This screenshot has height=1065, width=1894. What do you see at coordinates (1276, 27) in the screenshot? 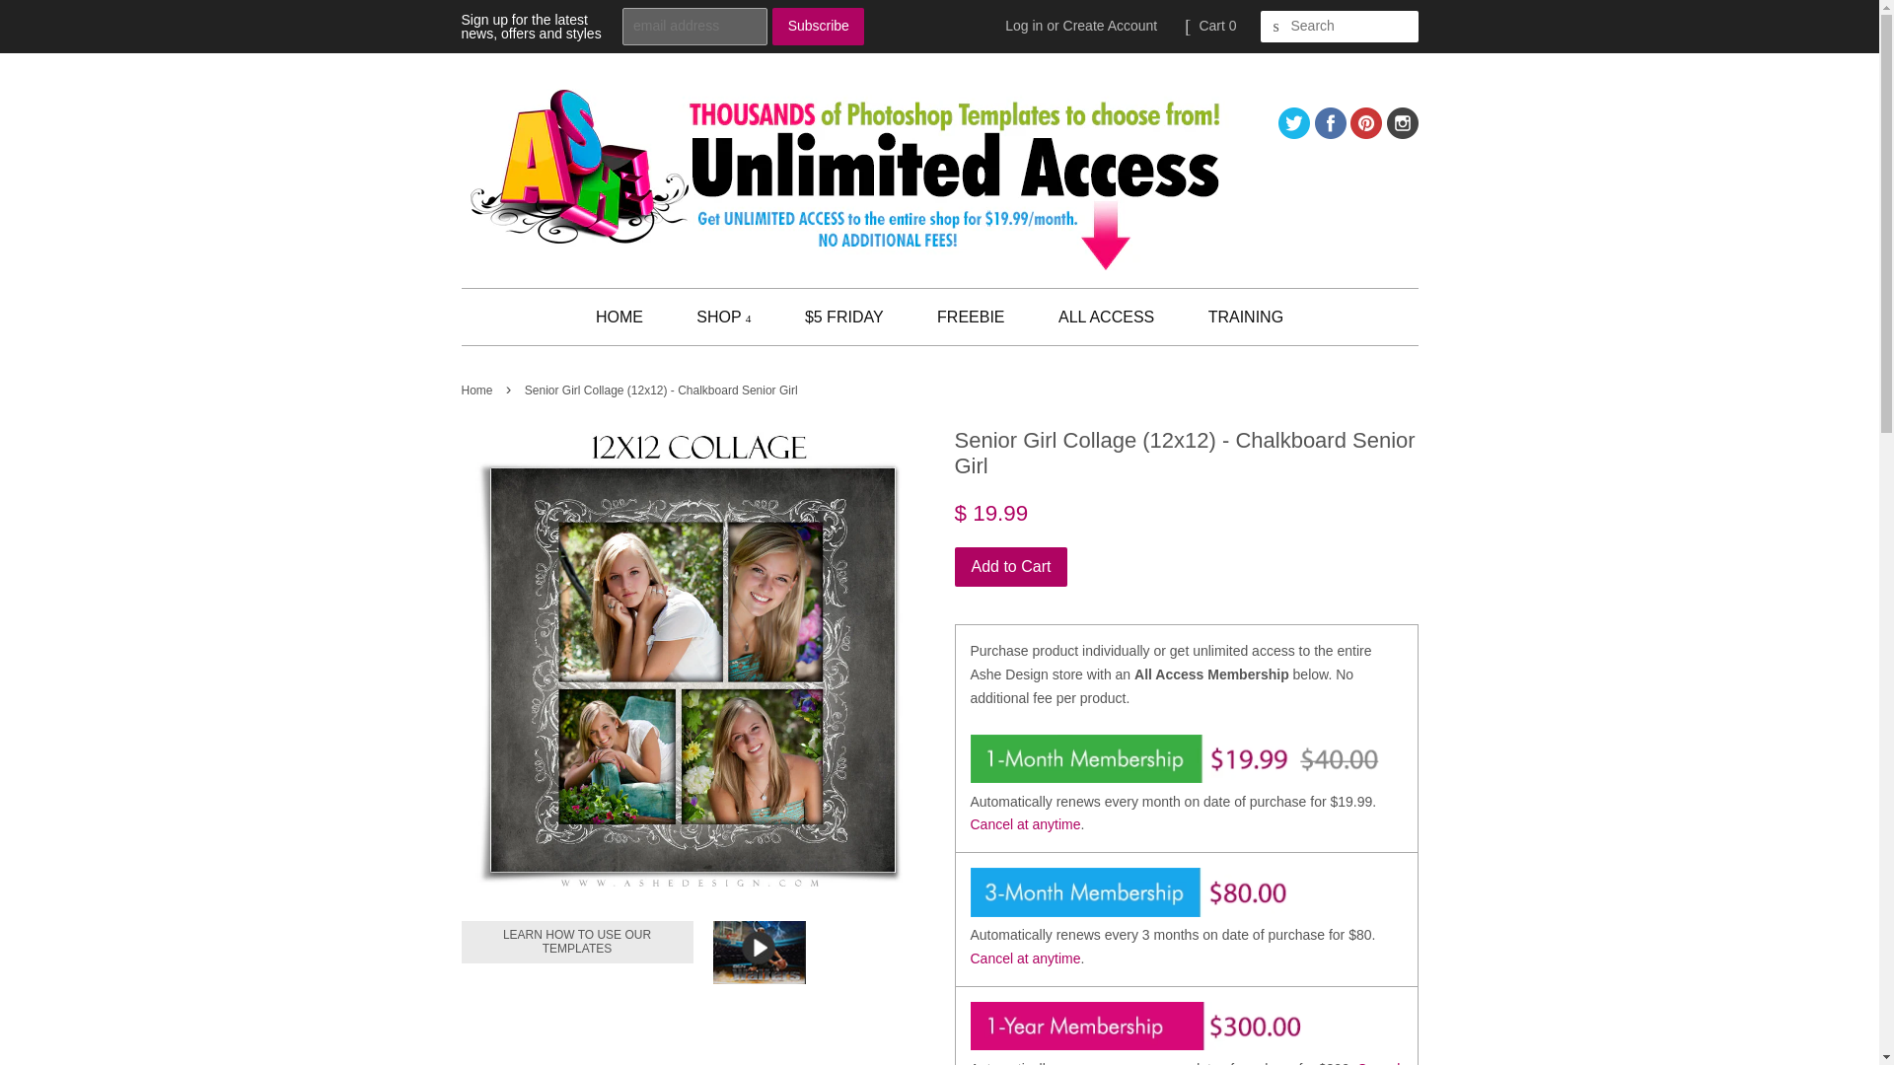
I see `Search` at bounding box center [1276, 27].